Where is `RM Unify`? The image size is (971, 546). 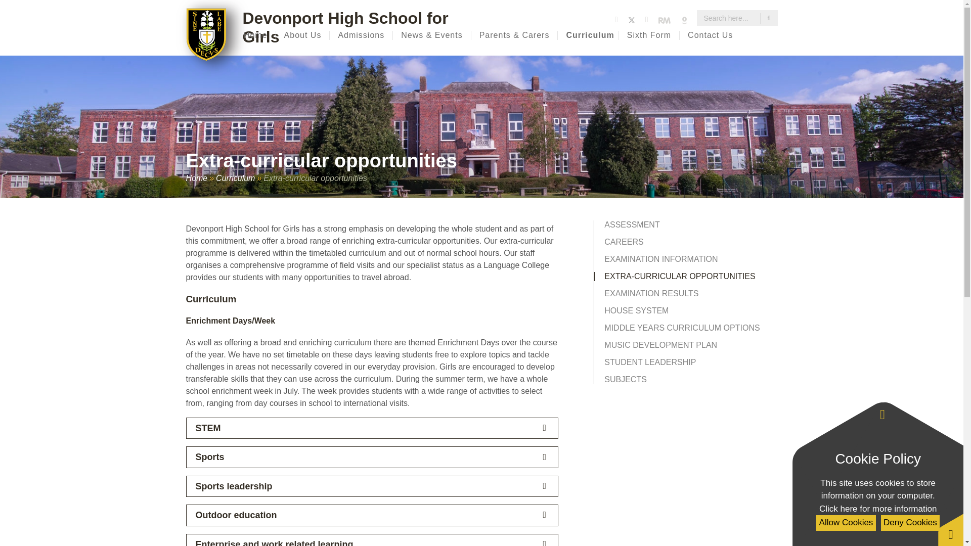 RM Unify is located at coordinates (665, 20).